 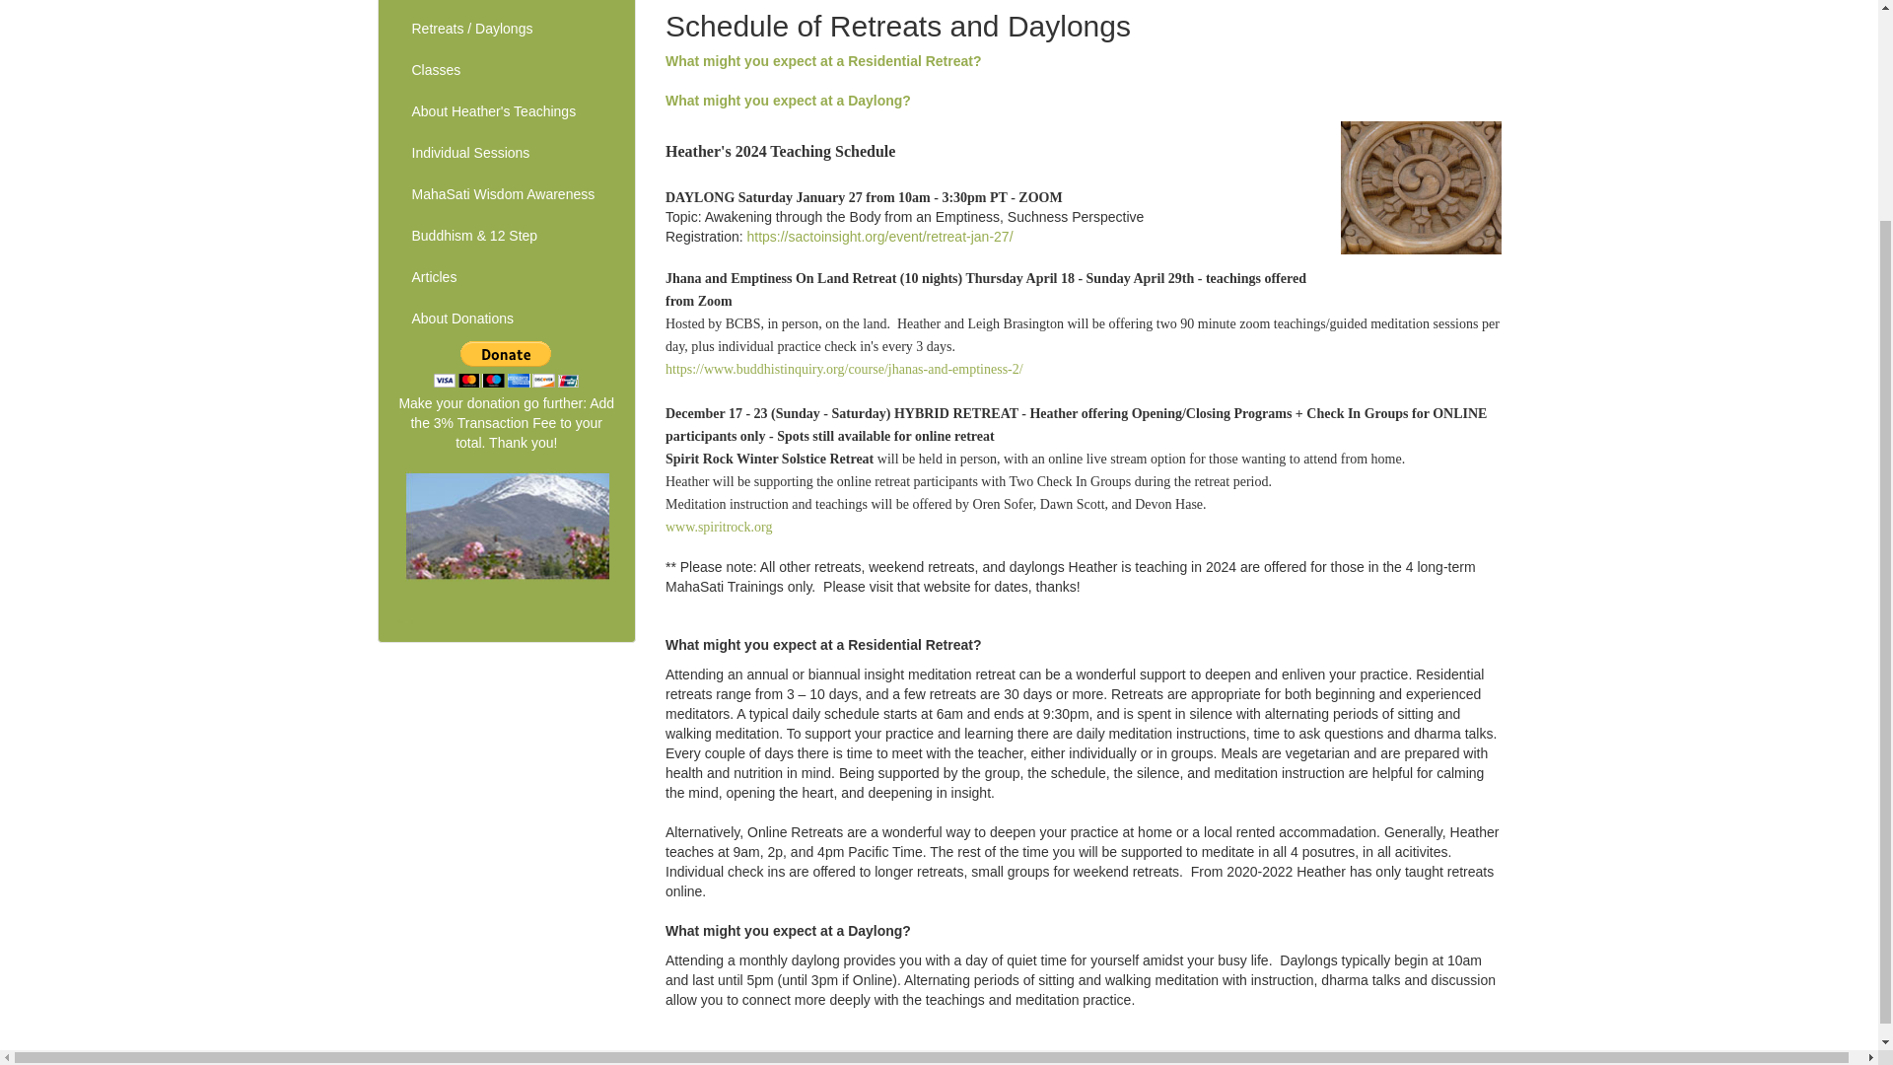 I want to click on Classes, so click(x=506, y=70).